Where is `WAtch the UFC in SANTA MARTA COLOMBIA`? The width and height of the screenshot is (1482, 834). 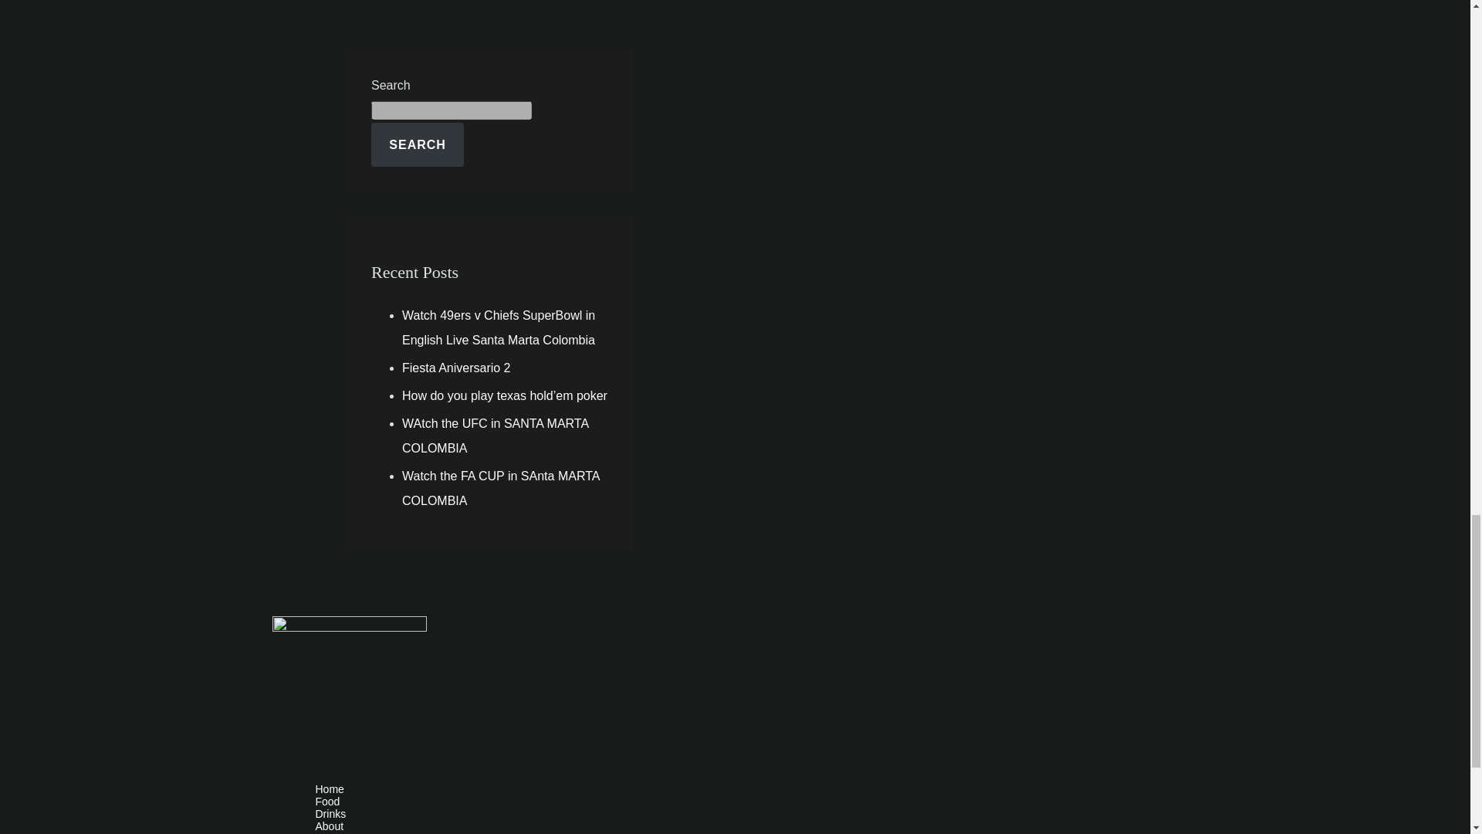 WAtch the UFC in SANTA MARTA COLOMBIA is located at coordinates (495, 436).